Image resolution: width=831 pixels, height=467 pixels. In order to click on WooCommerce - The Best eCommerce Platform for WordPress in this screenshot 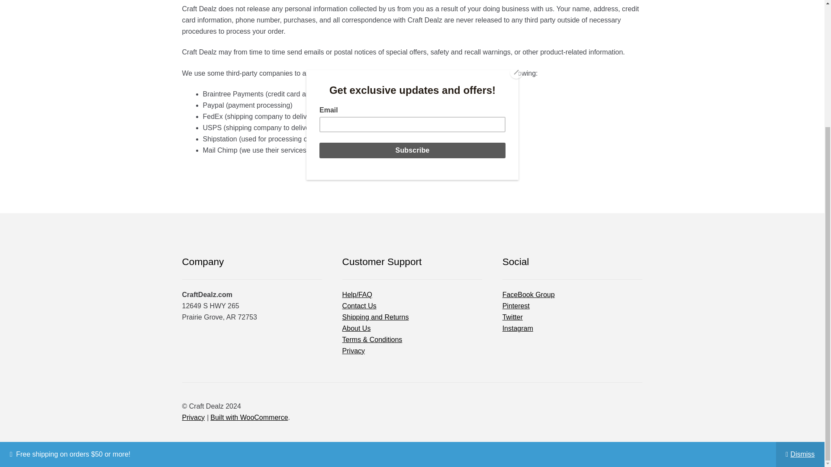, I will do `click(248, 417)`.